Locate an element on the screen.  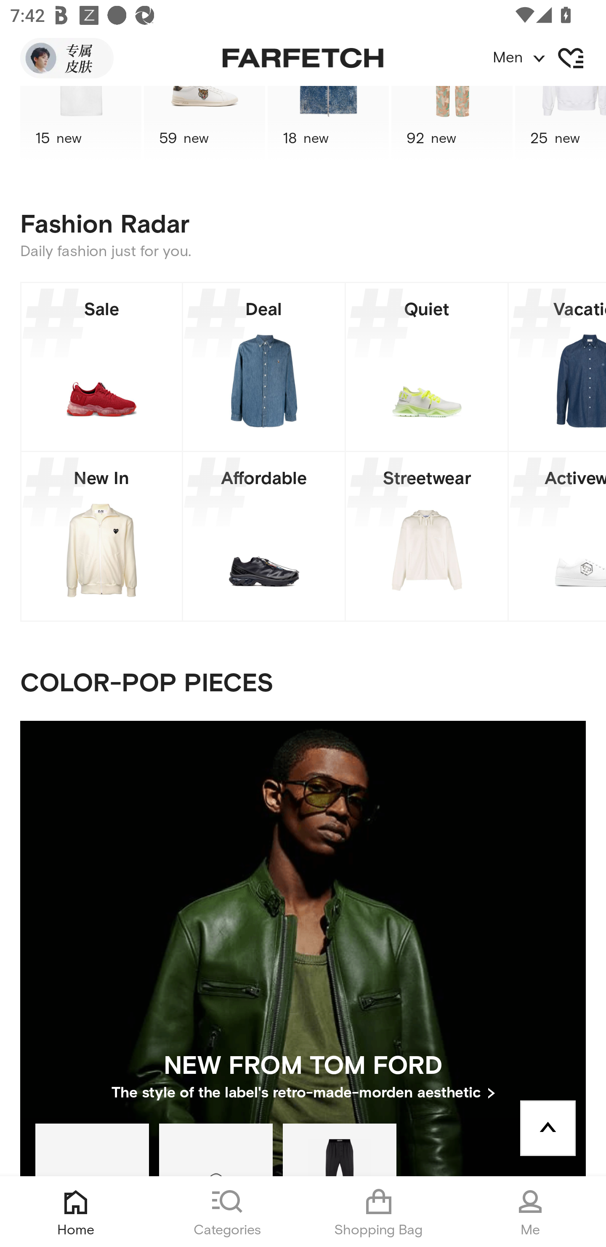
Me is located at coordinates (530, 1212).